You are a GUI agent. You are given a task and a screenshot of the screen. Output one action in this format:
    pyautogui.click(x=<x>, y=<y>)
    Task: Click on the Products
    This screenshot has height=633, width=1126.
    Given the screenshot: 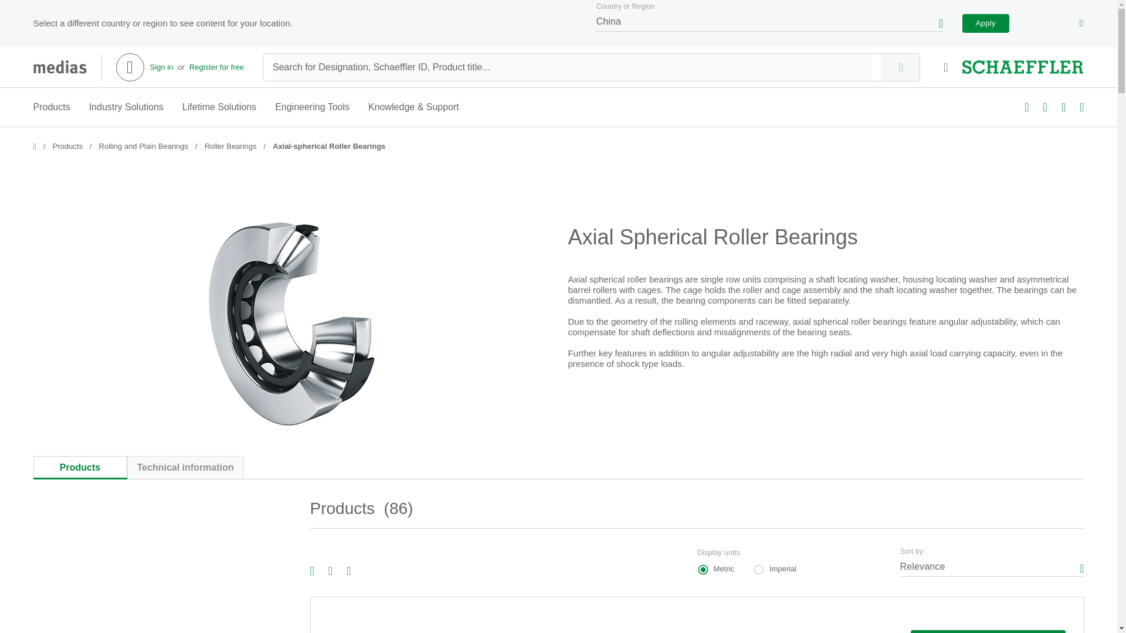 What is the action you would take?
    pyautogui.click(x=79, y=467)
    